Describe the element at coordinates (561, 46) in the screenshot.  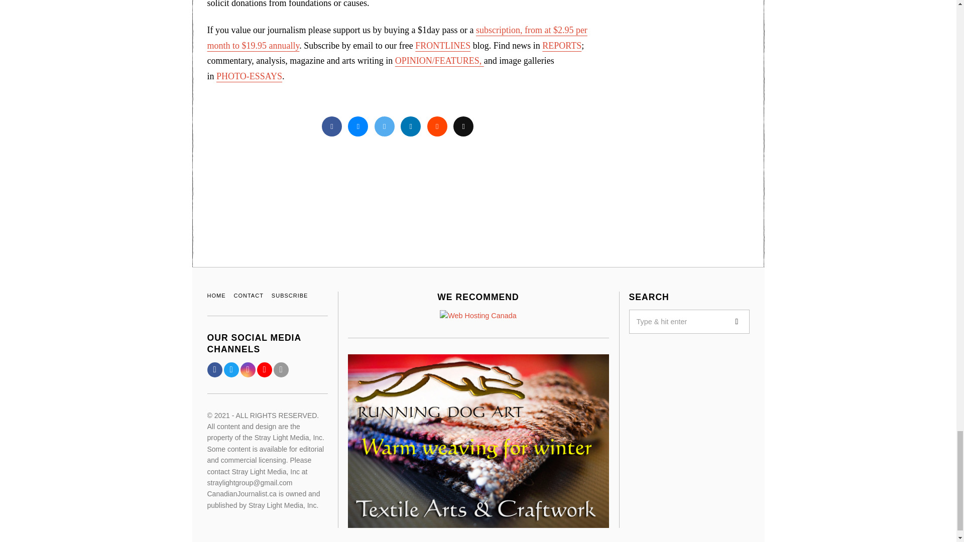
I see `REPORTS` at that location.